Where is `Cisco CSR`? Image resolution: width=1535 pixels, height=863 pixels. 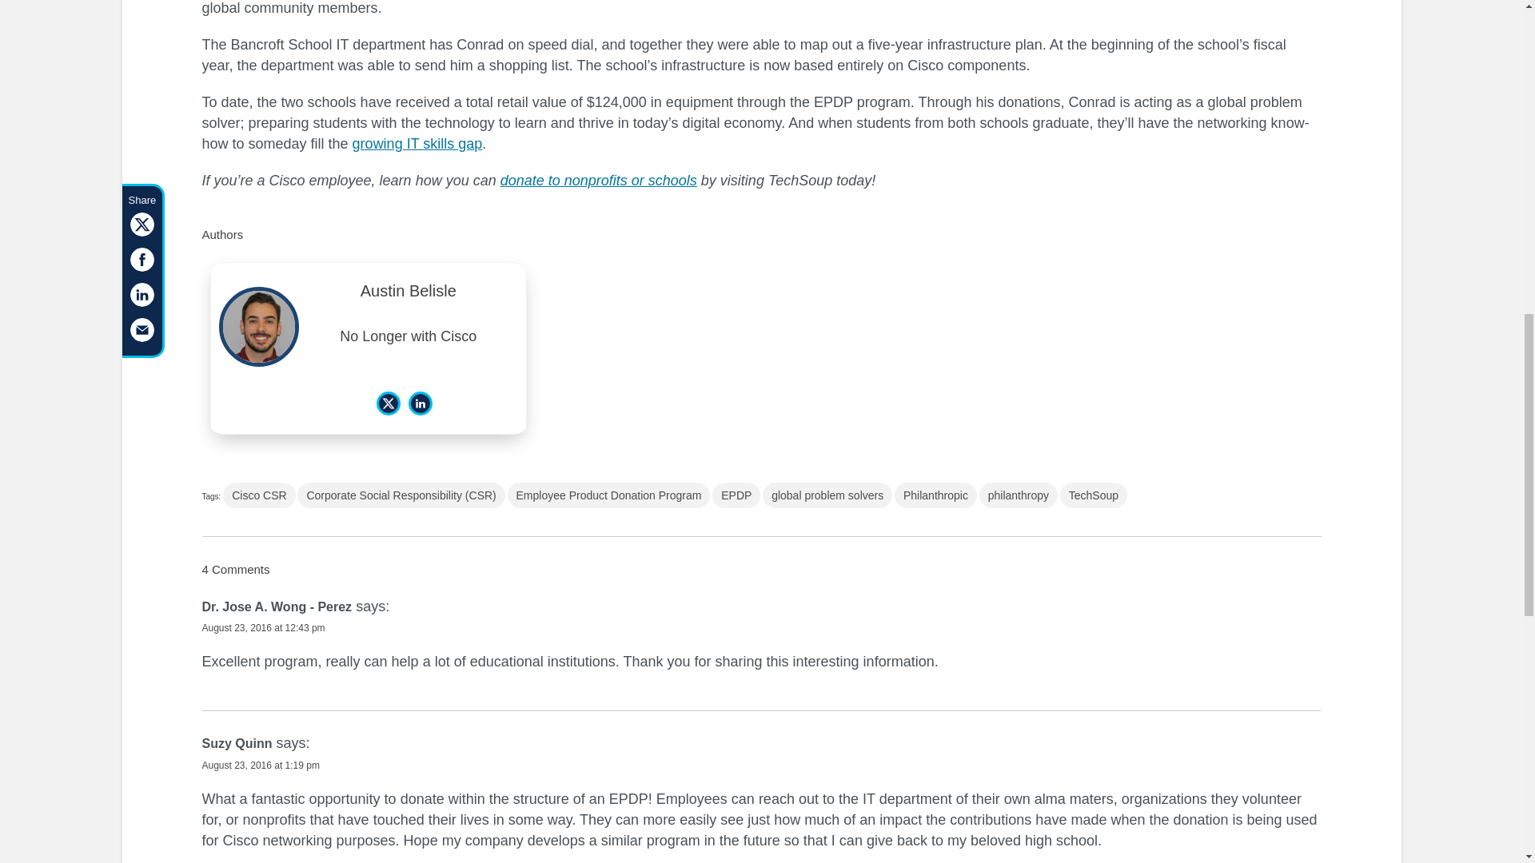
Cisco CSR is located at coordinates (258, 495).